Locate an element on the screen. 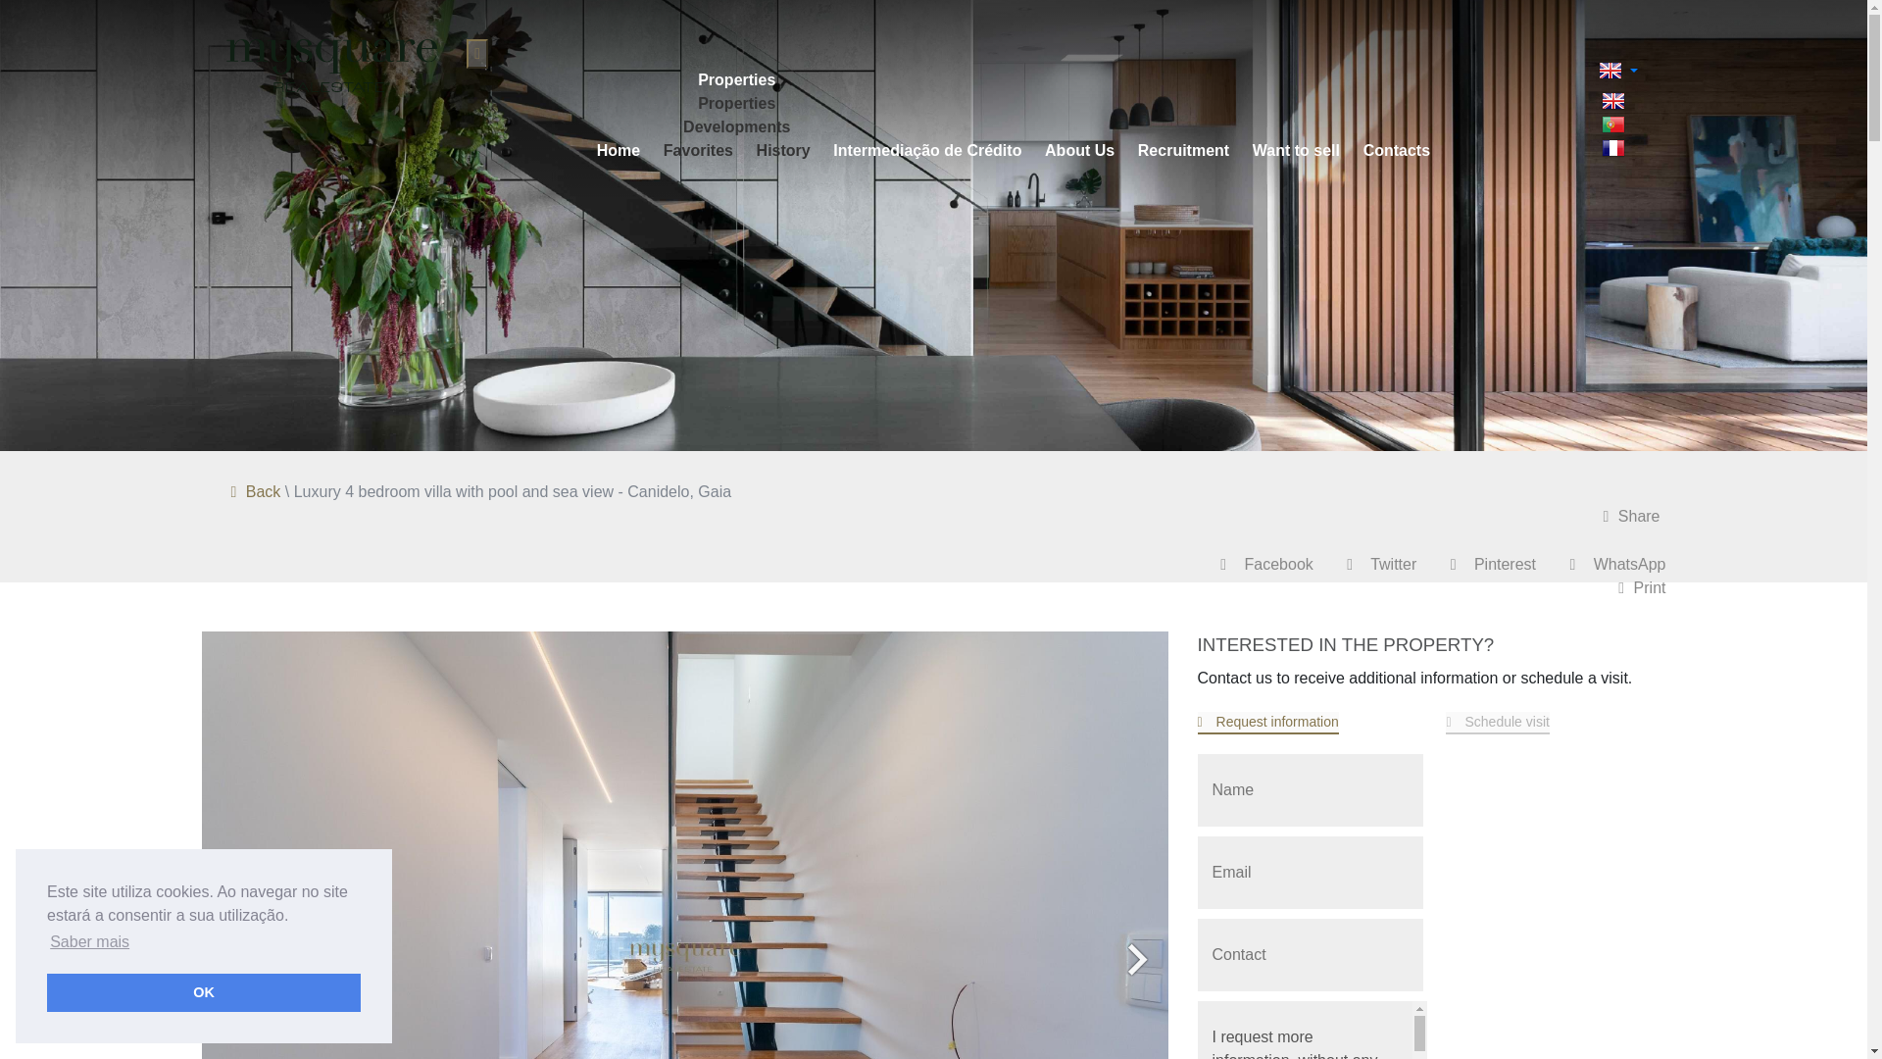 The width and height of the screenshot is (1882, 1059). Request information is located at coordinates (1267, 723).